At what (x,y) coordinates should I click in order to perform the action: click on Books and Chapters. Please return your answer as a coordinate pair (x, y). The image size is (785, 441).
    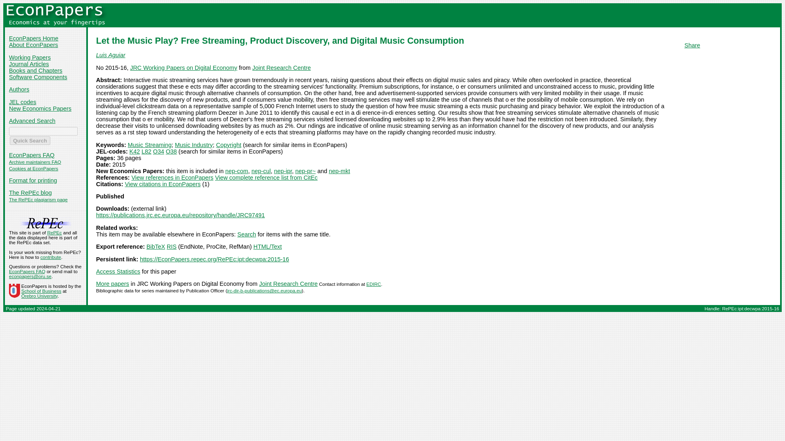
    Looking at the image, I should click on (35, 71).